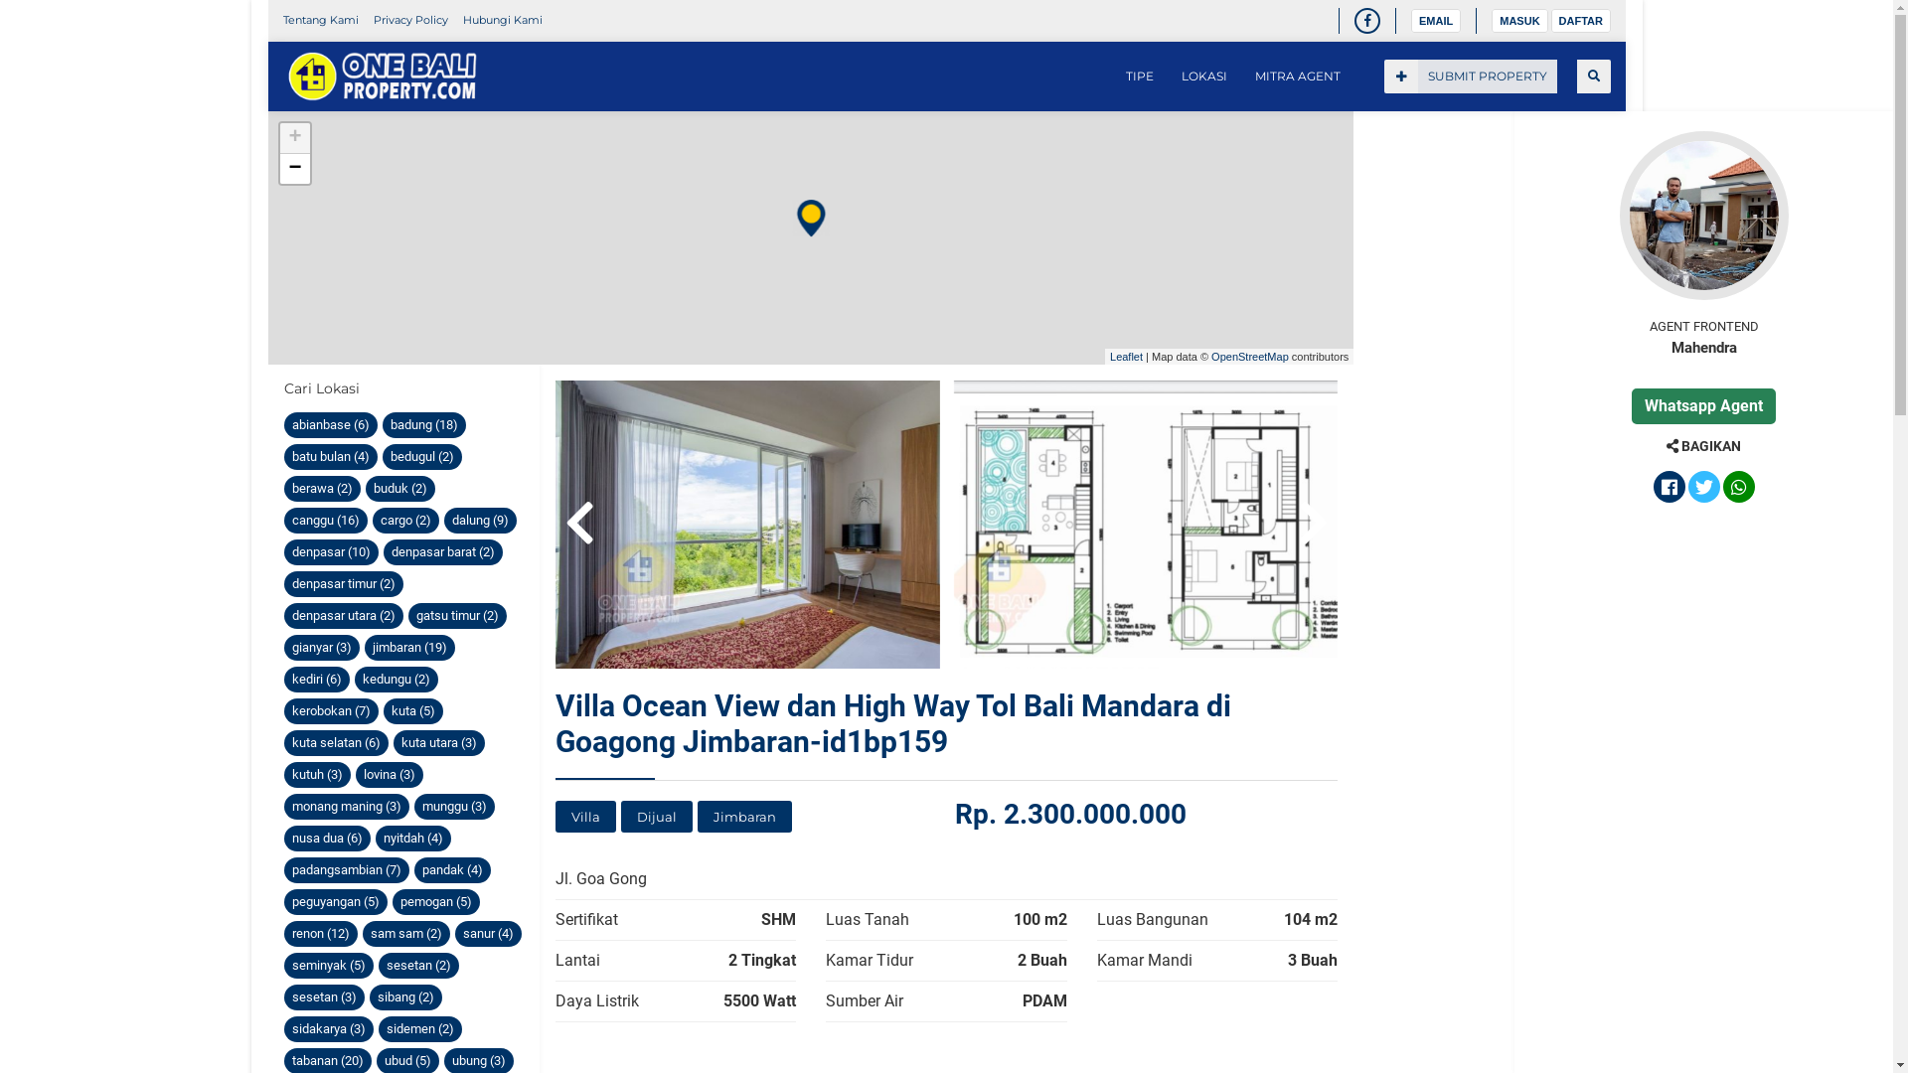 The height and width of the screenshot is (1073, 1908). Describe the element at coordinates (322, 489) in the screenshot. I see `berawa (2)` at that location.